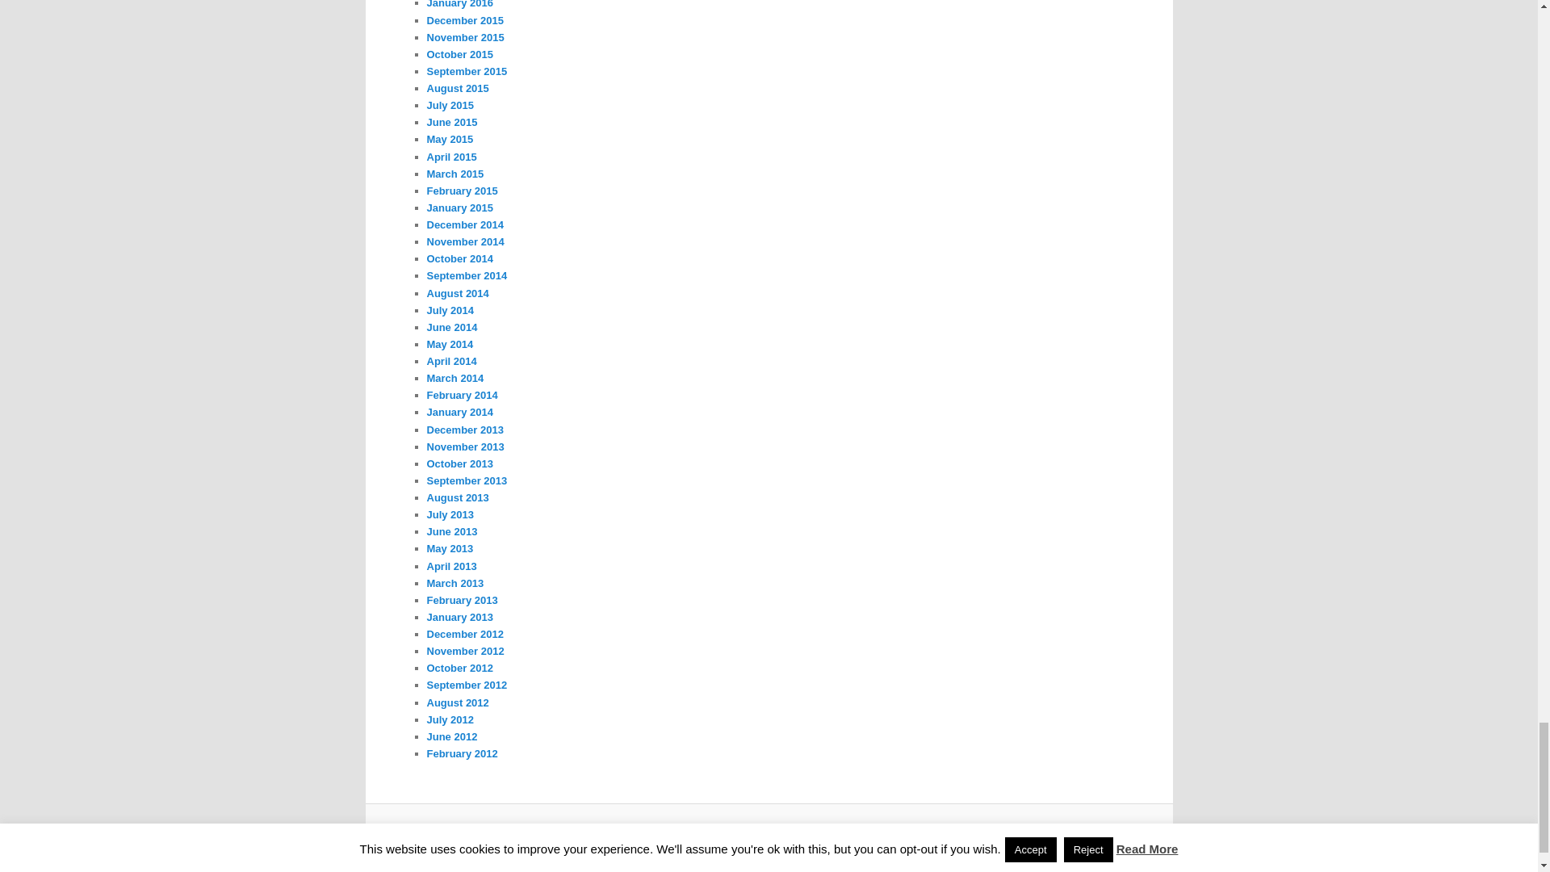 This screenshot has height=872, width=1550. Describe the element at coordinates (798, 836) in the screenshot. I see `Semantic Personal Publishing Platform` at that location.